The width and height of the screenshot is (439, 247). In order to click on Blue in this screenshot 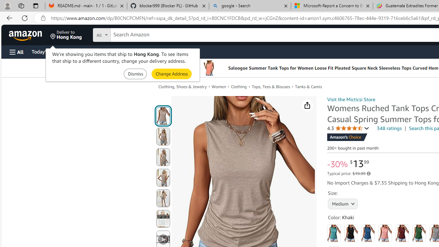, I will do `click(368, 233)`.